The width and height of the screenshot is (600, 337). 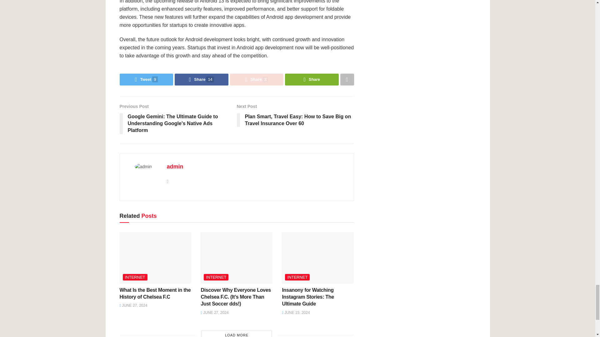 I want to click on Share14, so click(x=201, y=80).